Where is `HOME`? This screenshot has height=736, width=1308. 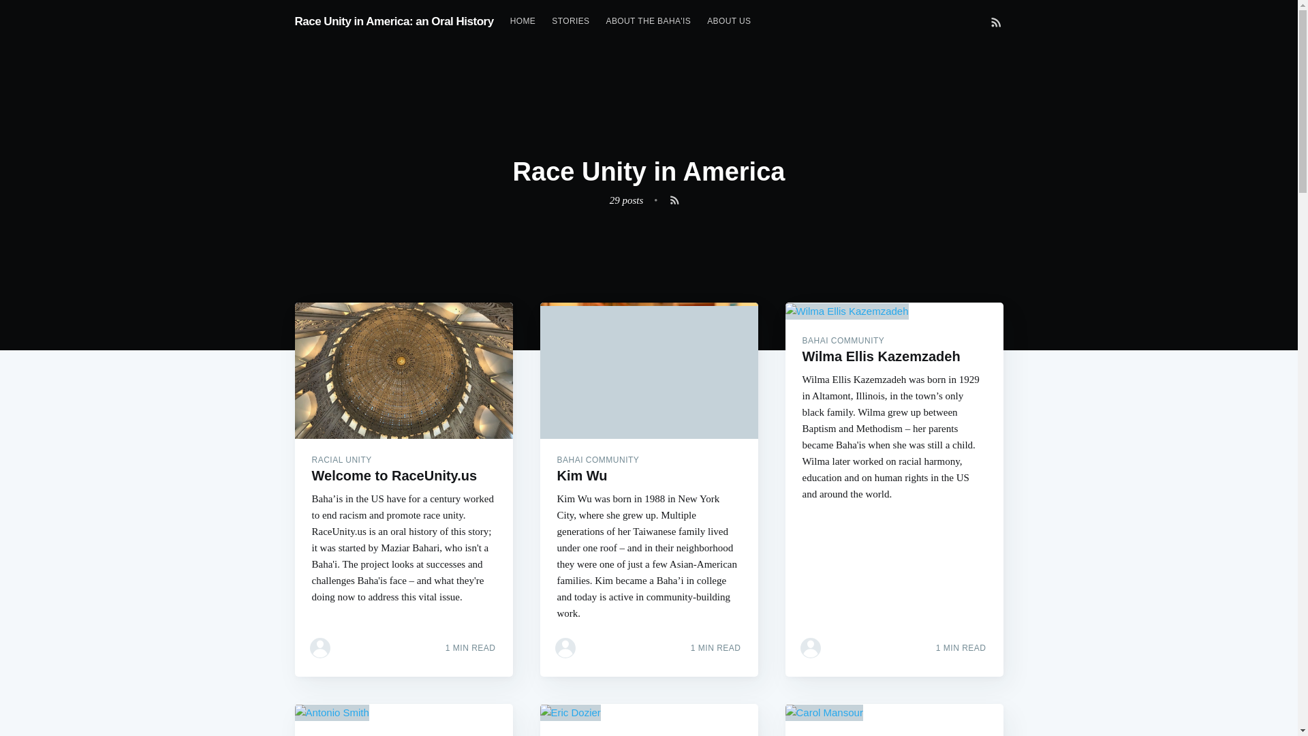
HOME is located at coordinates (523, 20).